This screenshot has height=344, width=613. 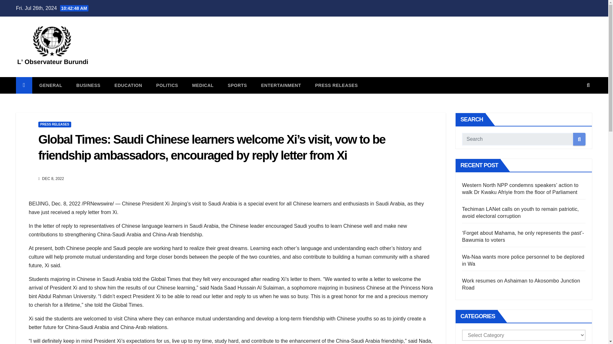 What do you see at coordinates (128, 85) in the screenshot?
I see `EDUCATION` at bounding box center [128, 85].